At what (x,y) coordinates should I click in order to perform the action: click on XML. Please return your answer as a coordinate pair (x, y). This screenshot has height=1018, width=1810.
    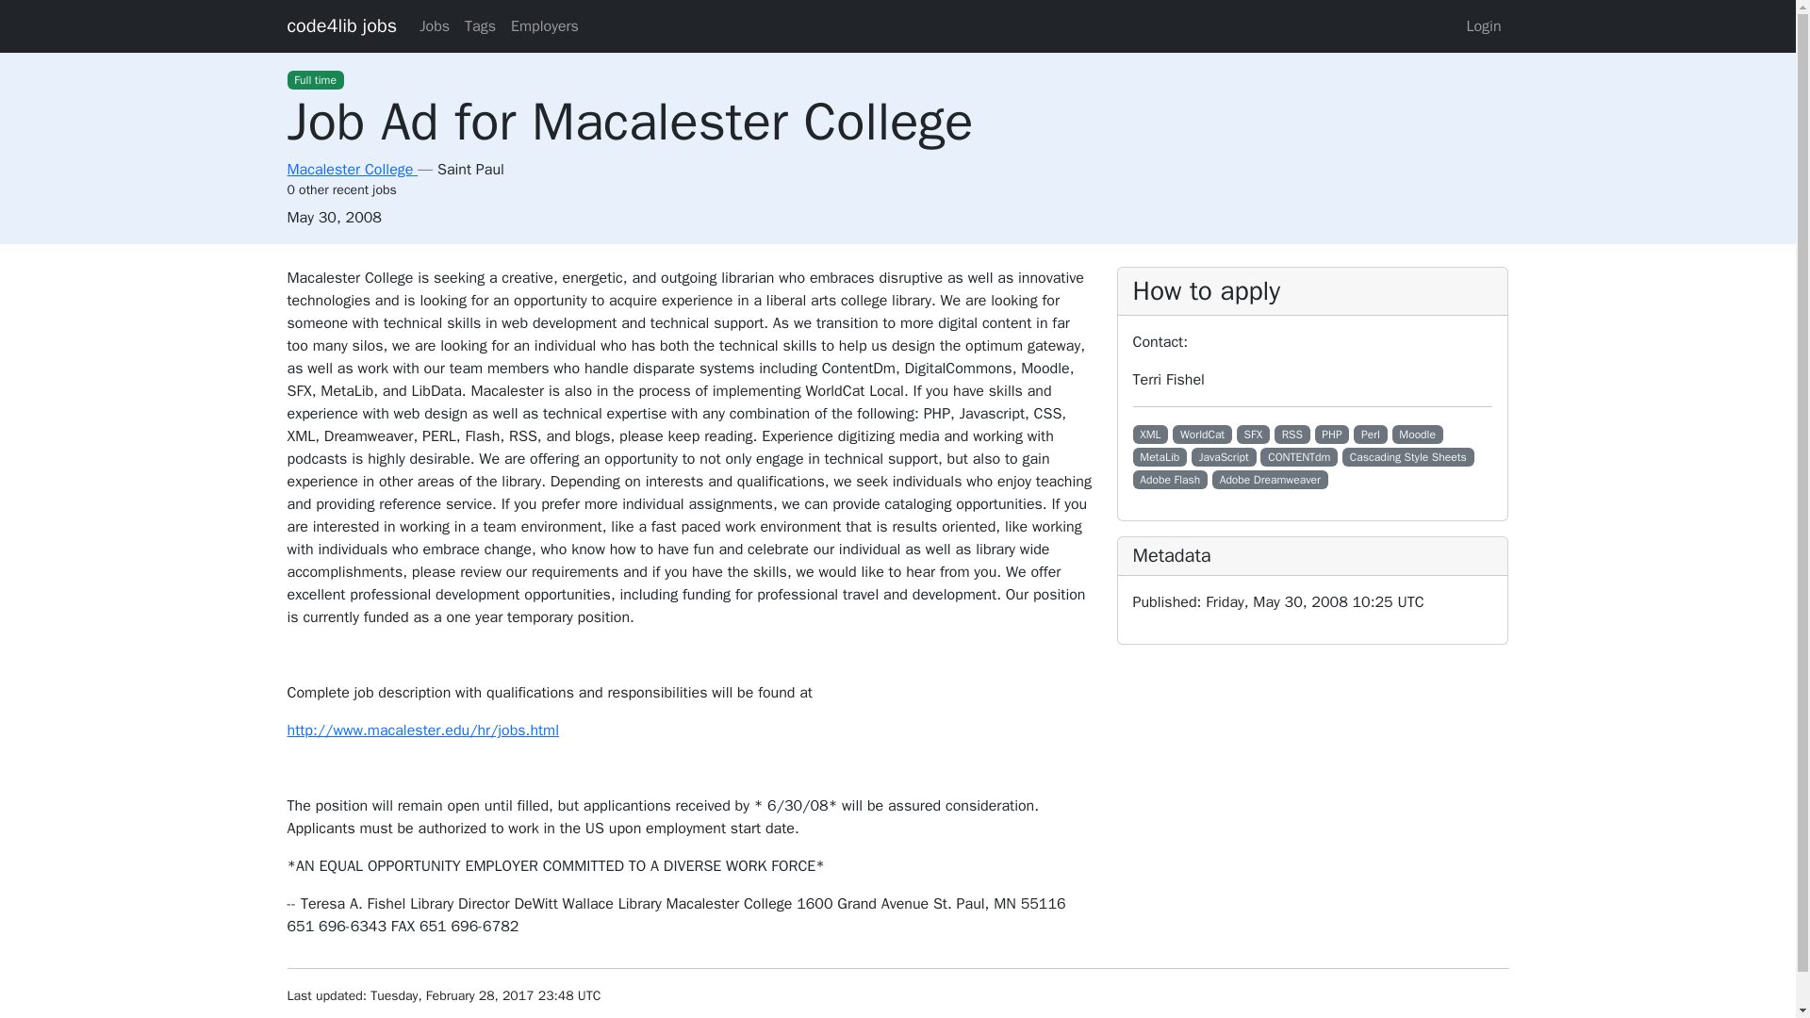
    Looking at the image, I should click on (1150, 434).